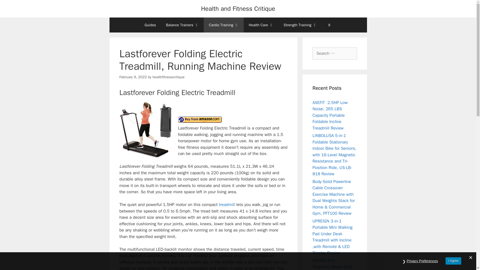  Describe the element at coordinates (334, 53) in the screenshot. I see `Search for:` at that location.